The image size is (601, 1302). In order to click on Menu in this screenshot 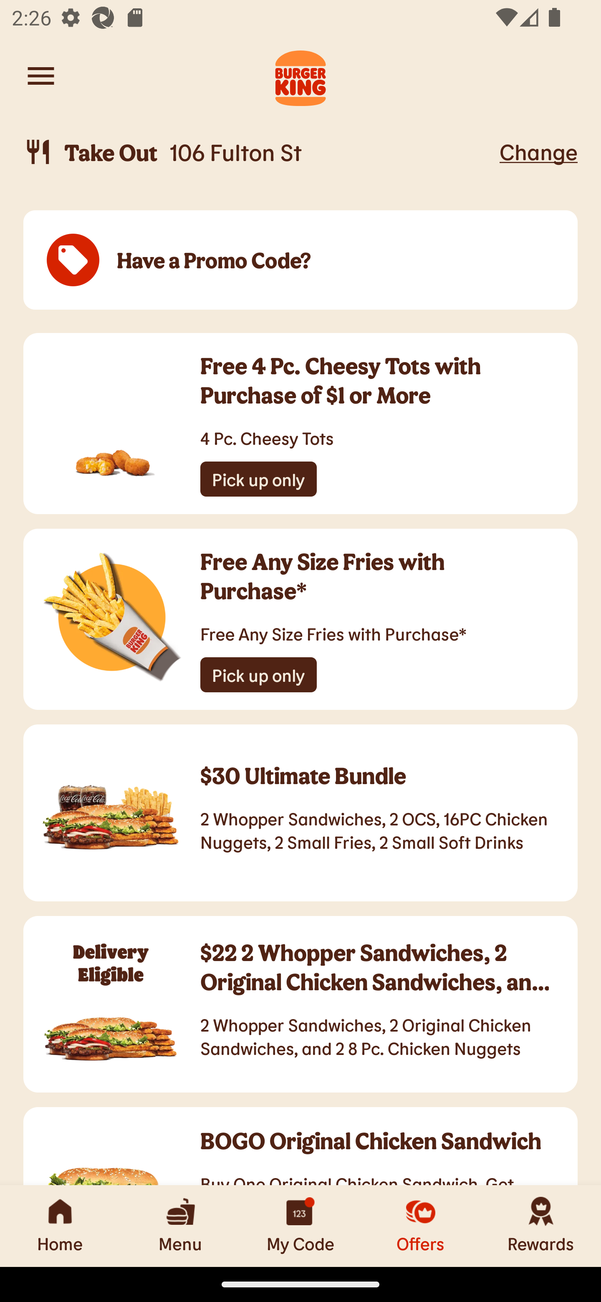, I will do `click(180, 1226)`.